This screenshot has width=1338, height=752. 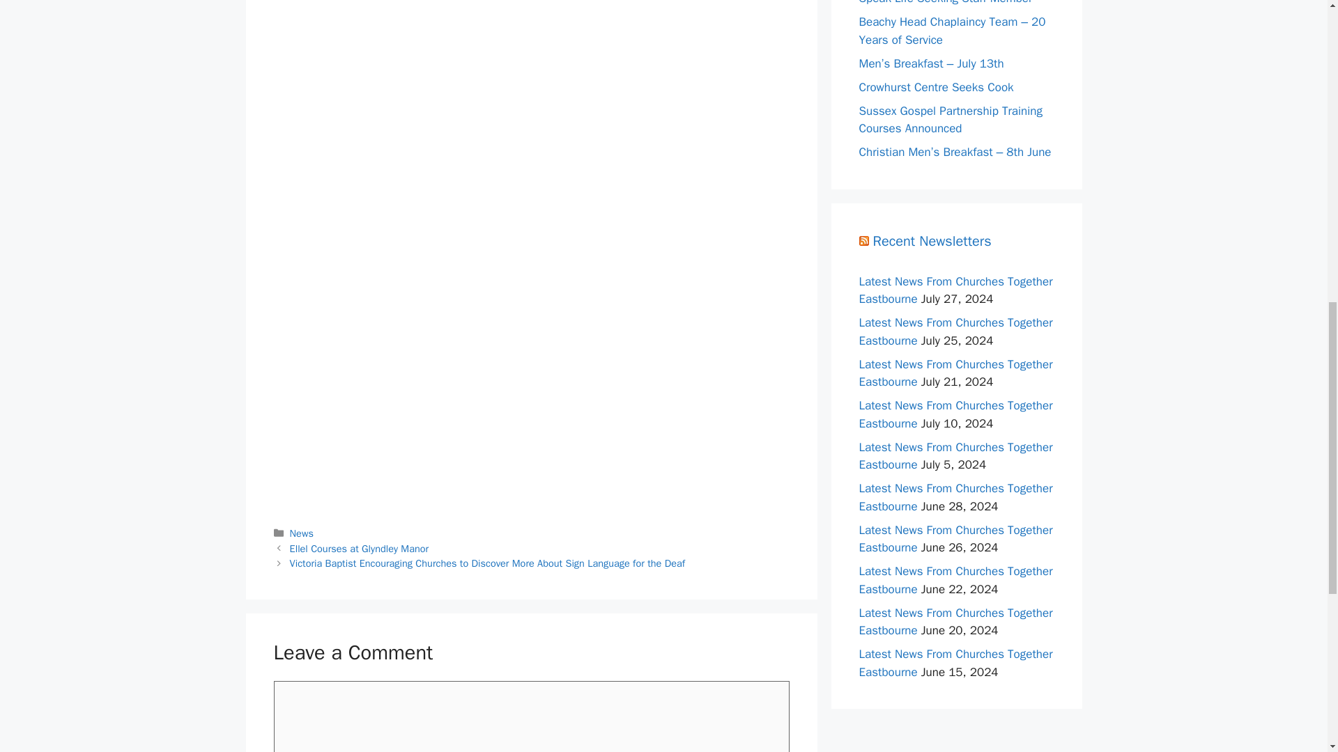 What do you see at coordinates (955, 414) in the screenshot?
I see `Latest News From Churches Together Eastbourne` at bounding box center [955, 414].